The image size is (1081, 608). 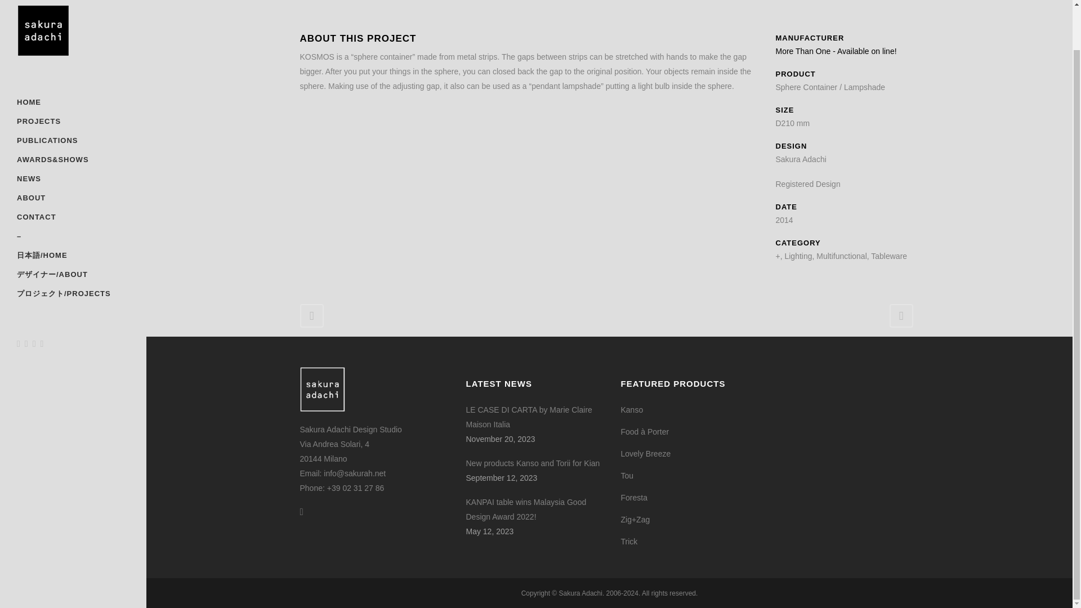 I want to click on HOME, so click(x=73, y=56).